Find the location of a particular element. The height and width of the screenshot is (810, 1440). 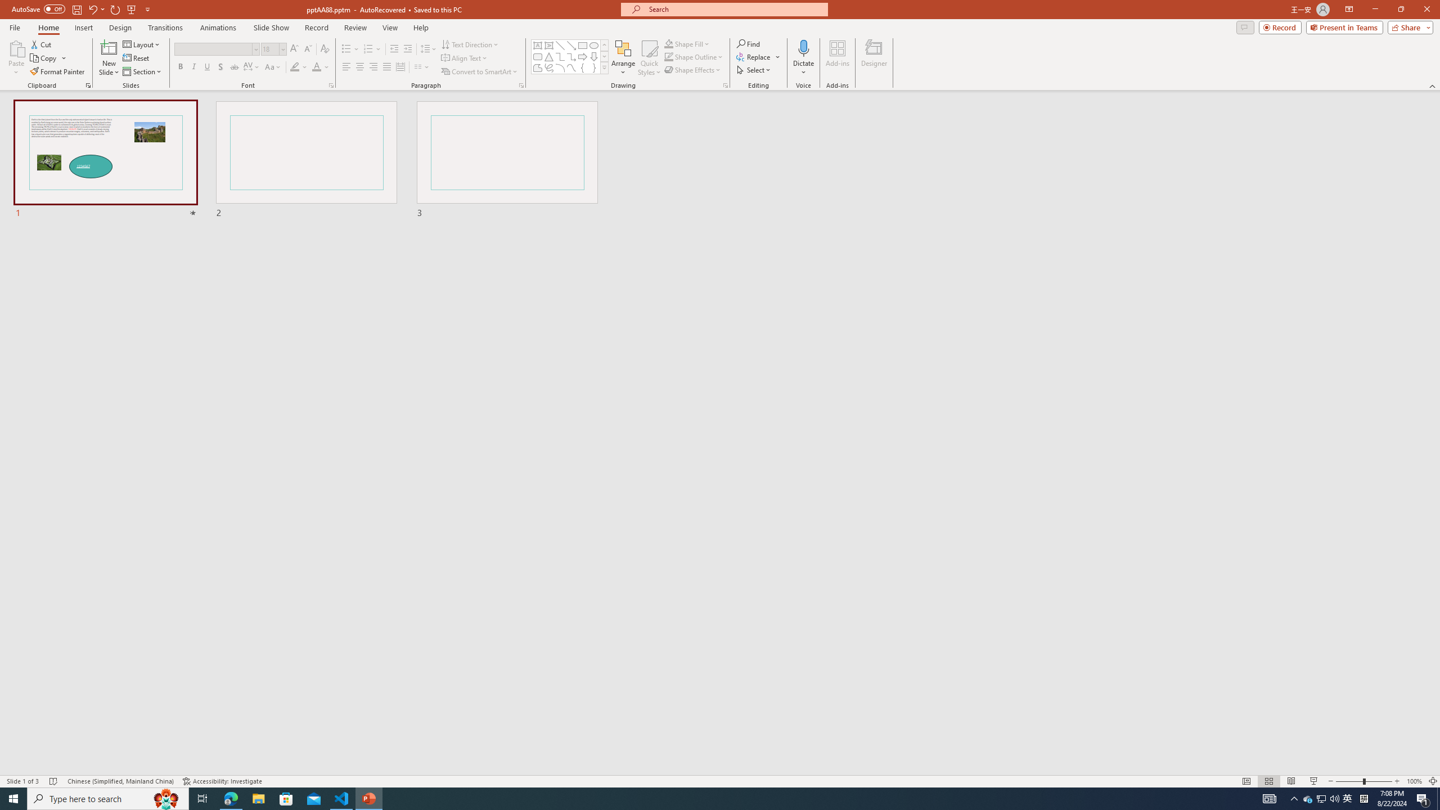

Paste is located at coordinates (16, 58).